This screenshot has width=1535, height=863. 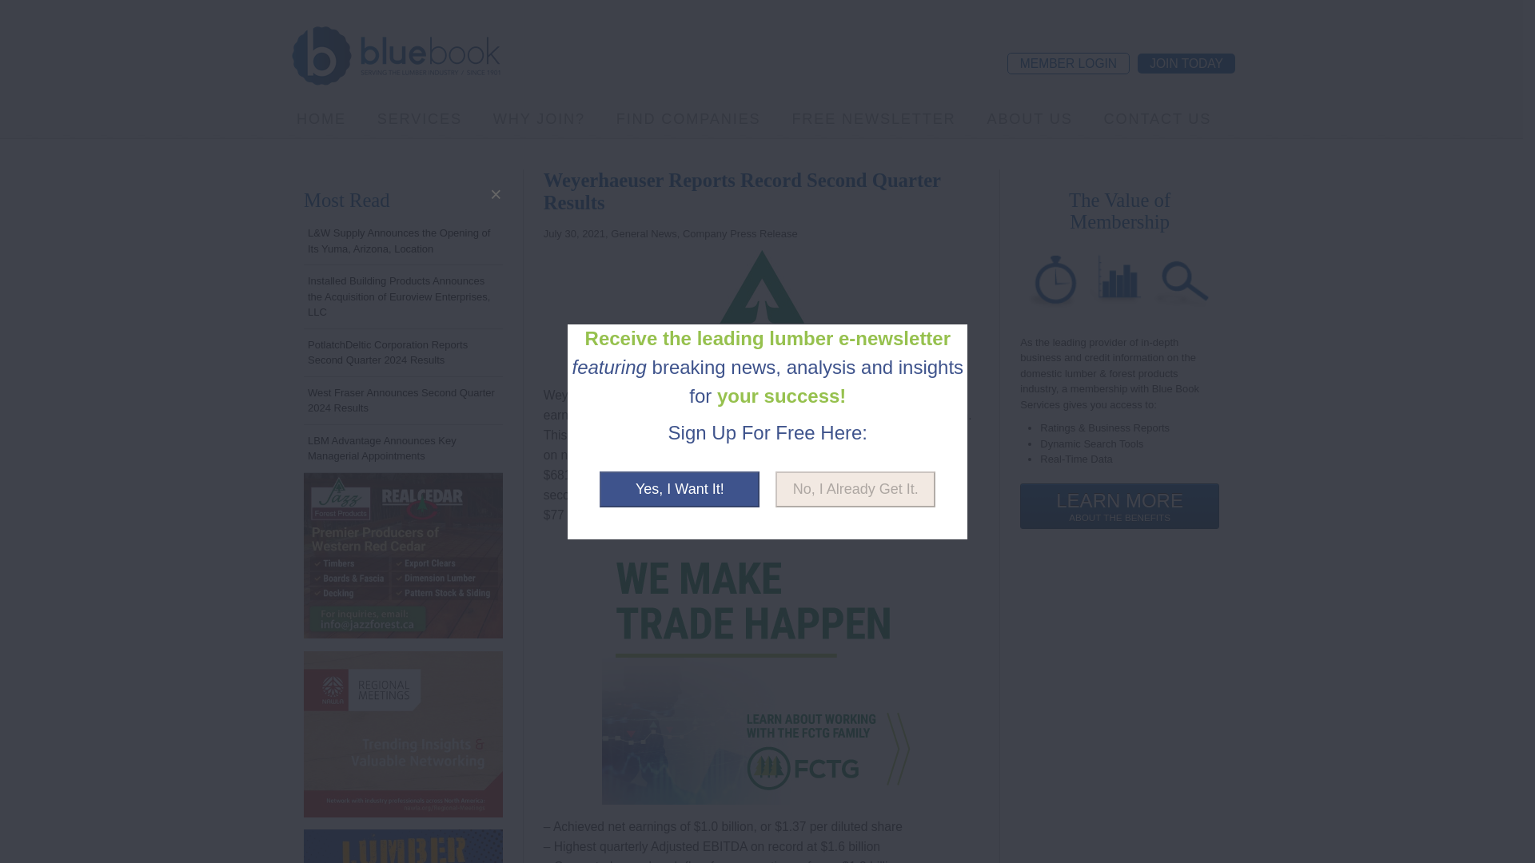 What do you see at coordinates (419, 118) in the screenshot?
I see `SERVICES` at bounding box center [419, 118].